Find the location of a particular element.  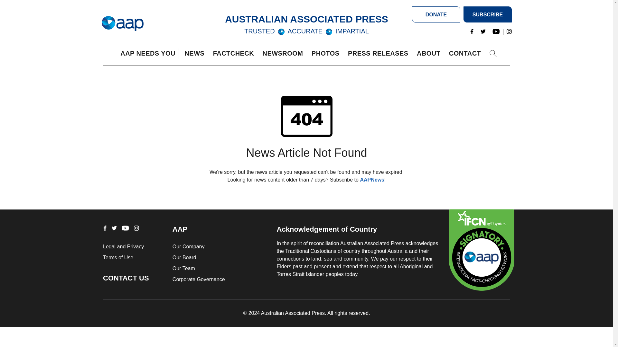

NEWS is located at coordinates (196, 54).